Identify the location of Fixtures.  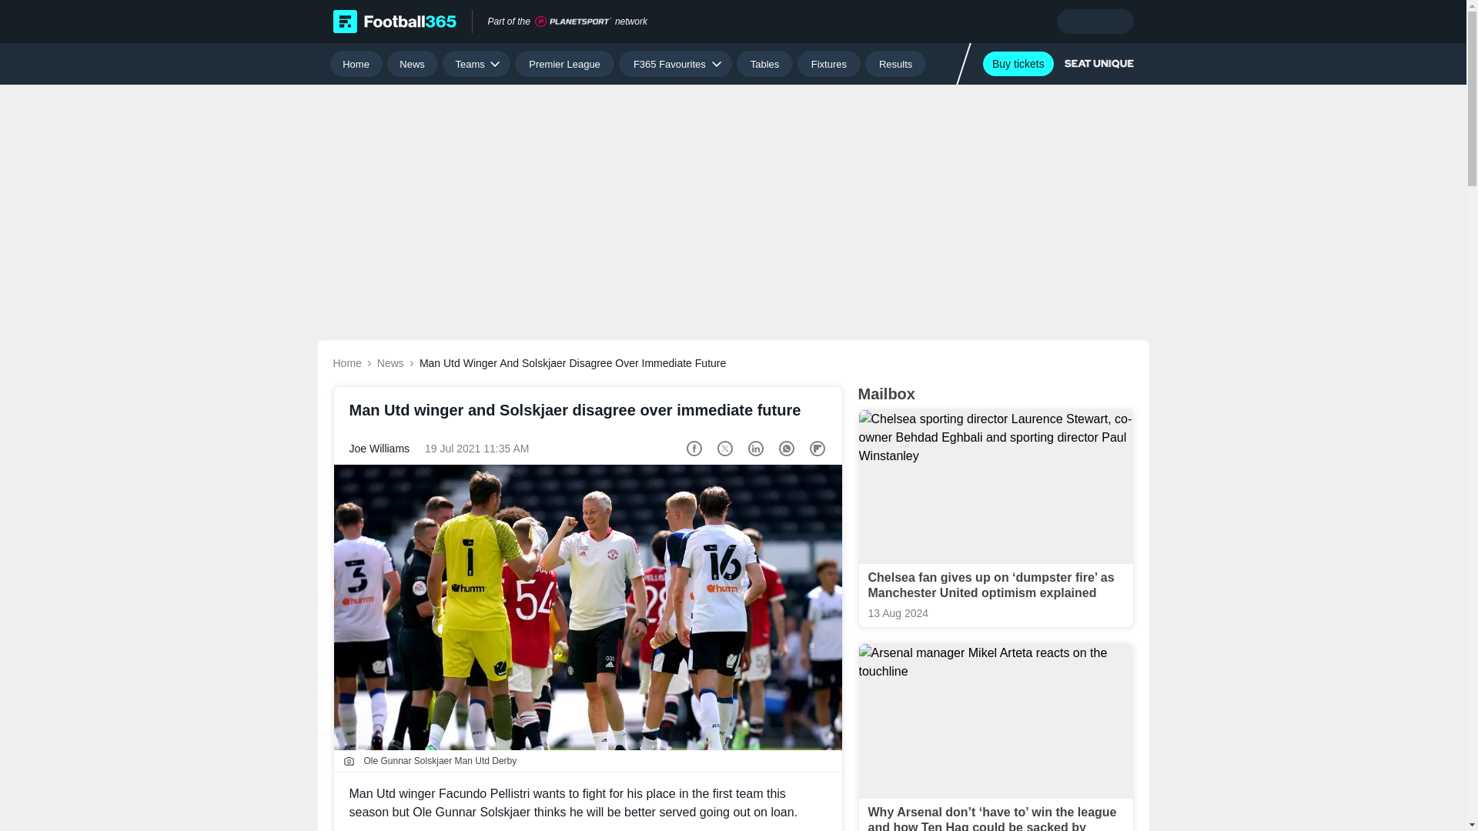
(830, 63).